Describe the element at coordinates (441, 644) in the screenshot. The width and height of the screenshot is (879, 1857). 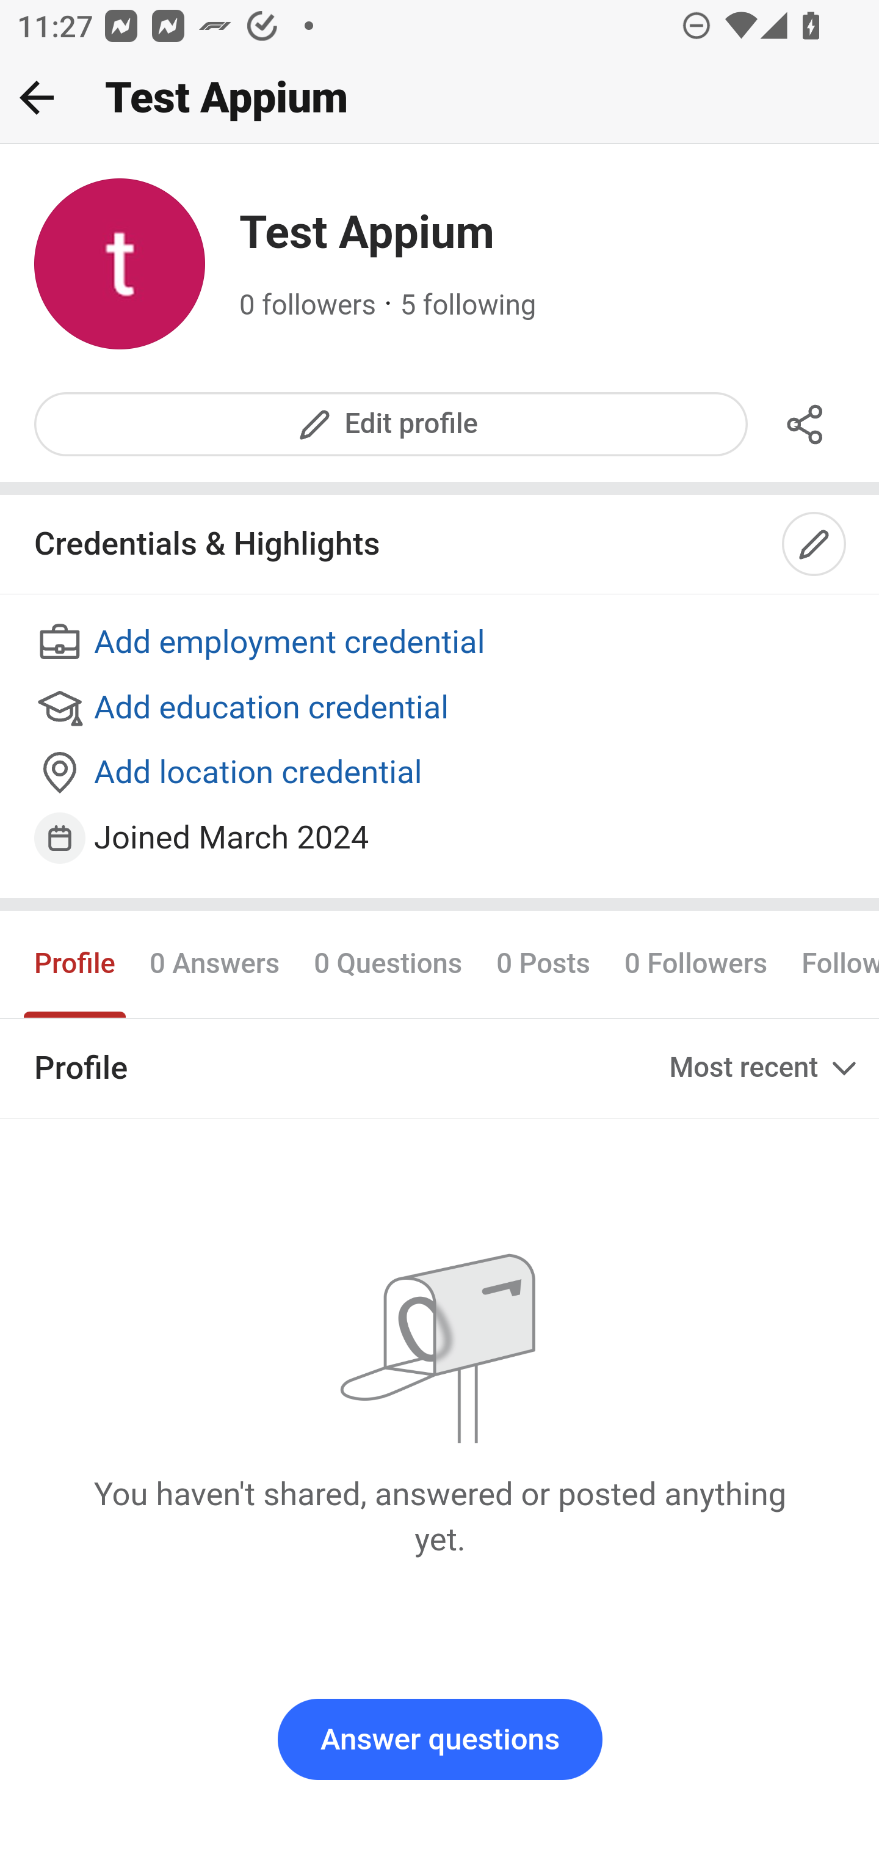
I see `Add employment credential` at that location.